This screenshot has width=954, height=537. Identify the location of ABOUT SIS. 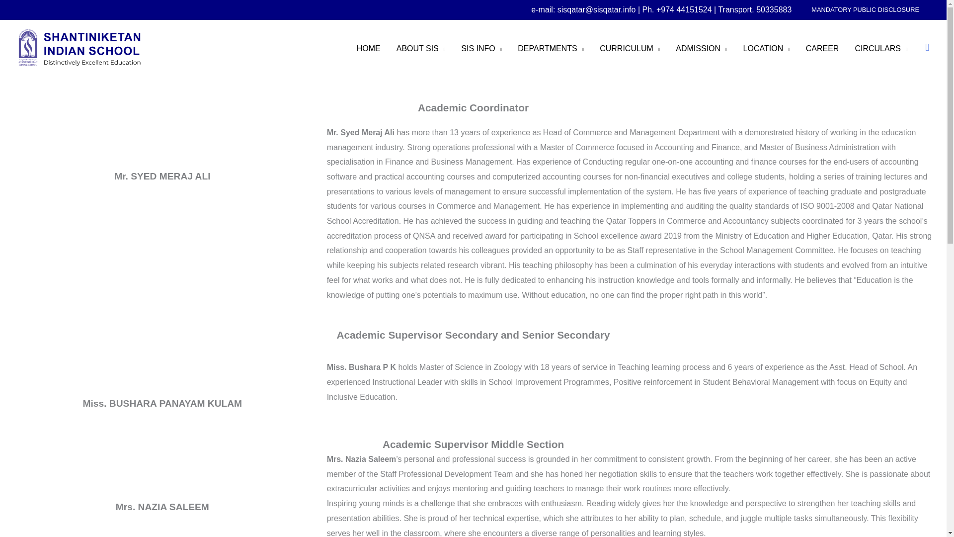
(421, 49).